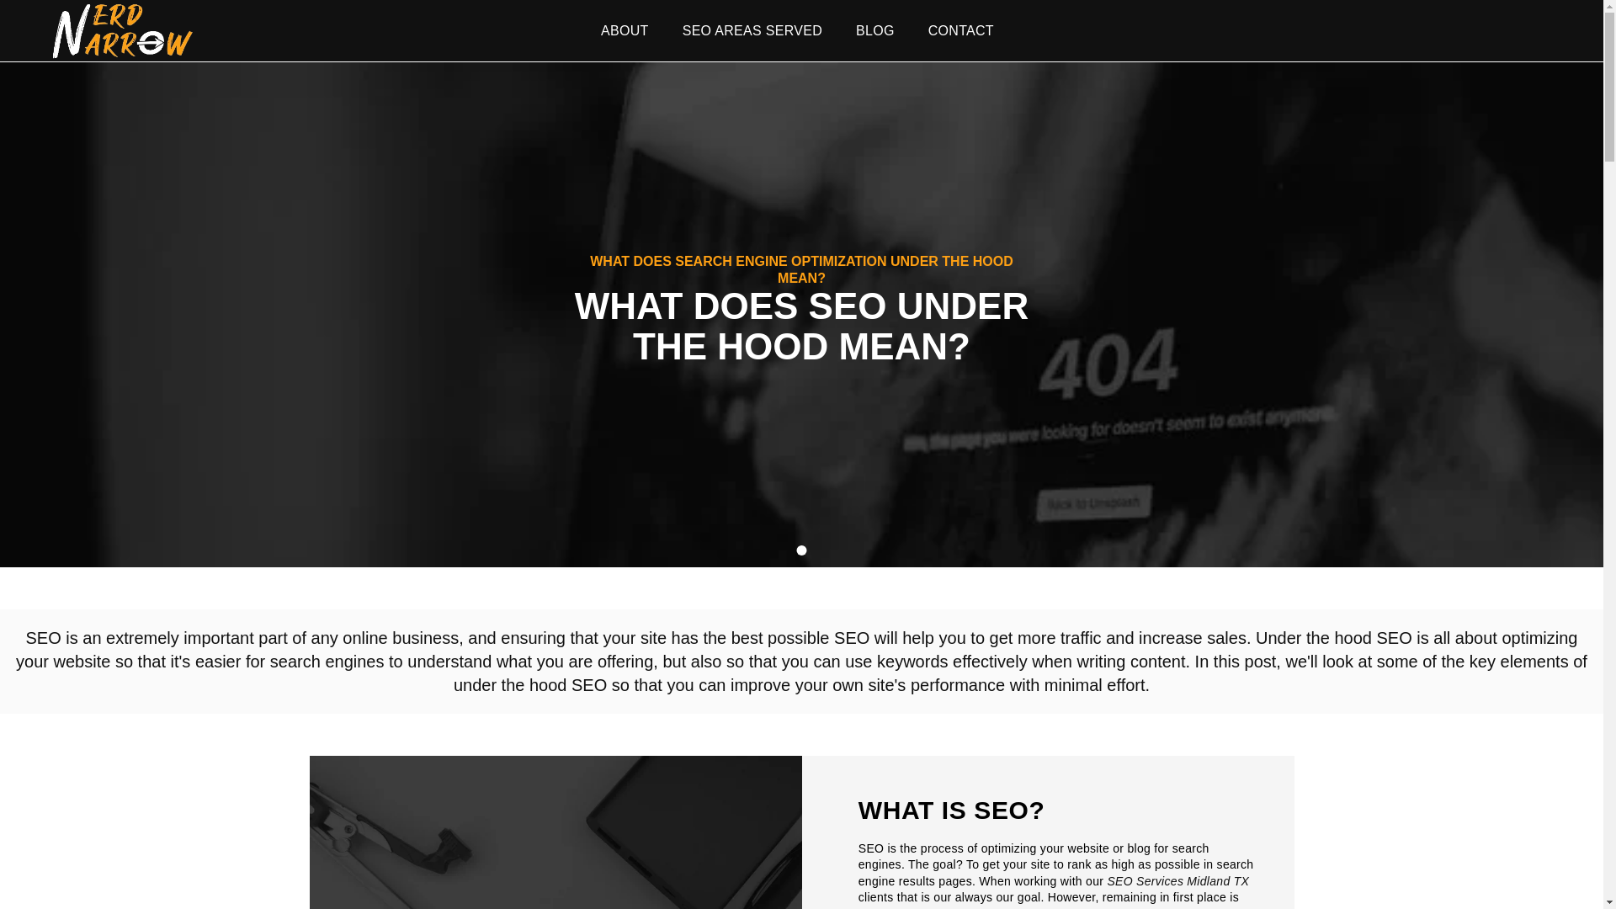 This screenshot has width=1616, height=909. What do you see at coordinates (801, 270) in the screenshot?
I see `WHAT DOES SEARCH ENGINE OPTIMIZATION UNDER THE HOOD MEAN?` at bounding box center [801, 270].